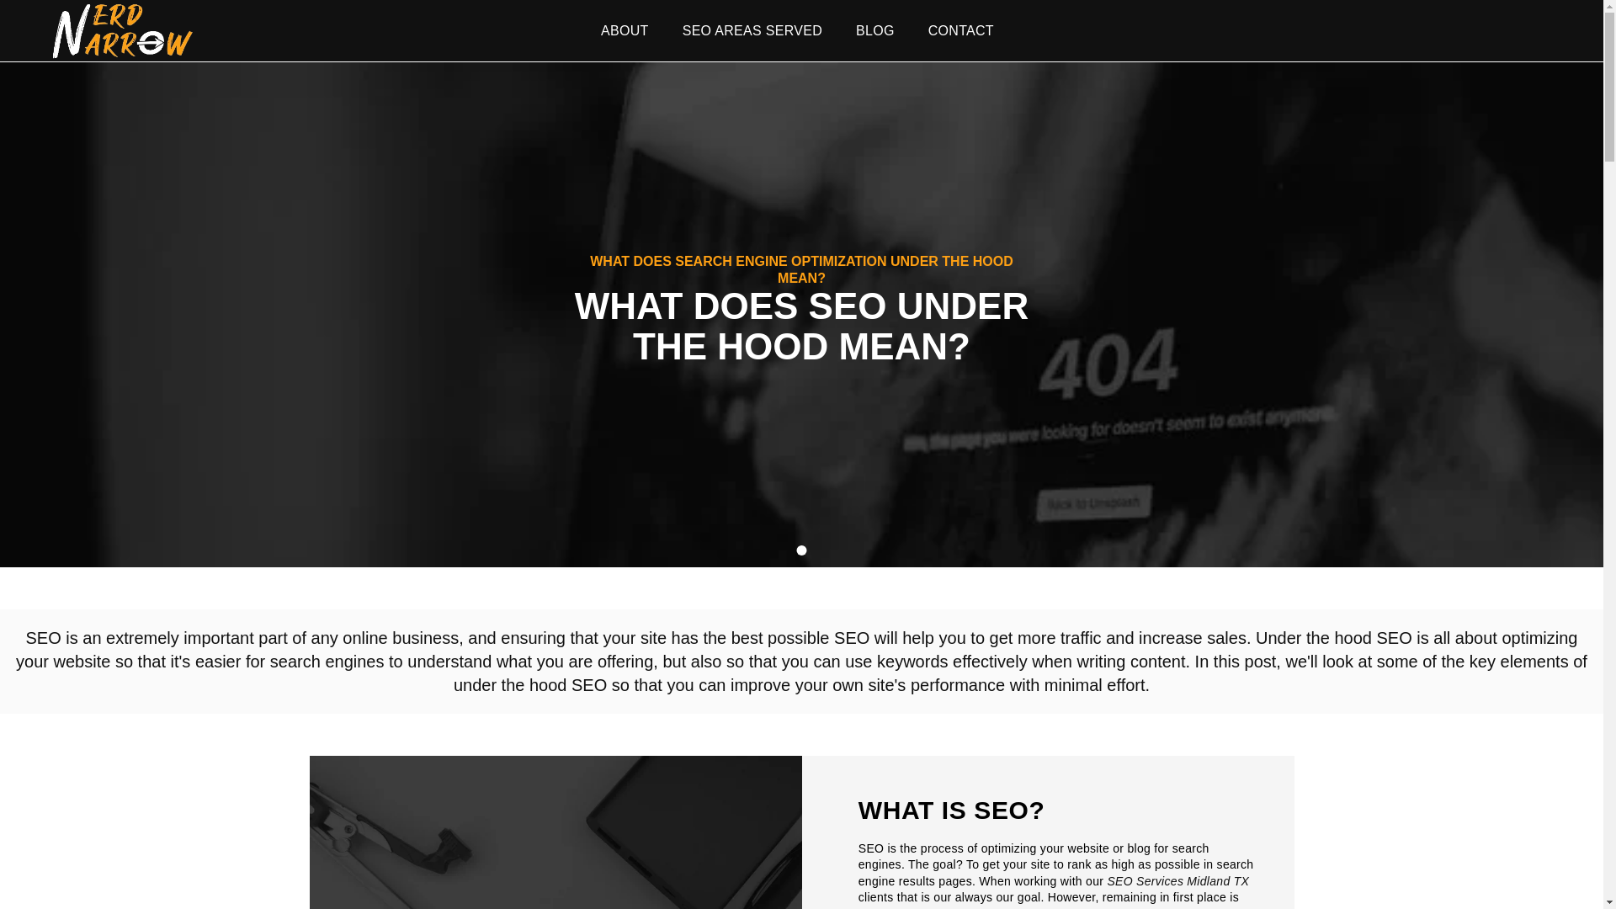 This screenshot has width=1616, height=909. What do you see at coordinates (801, 270) in the screenshot?
I see `WHAT DOES SEARCH ENGINE OPTIMIZATION UNDER THE HOOD MEAN?` at bounding box center [801, 270].